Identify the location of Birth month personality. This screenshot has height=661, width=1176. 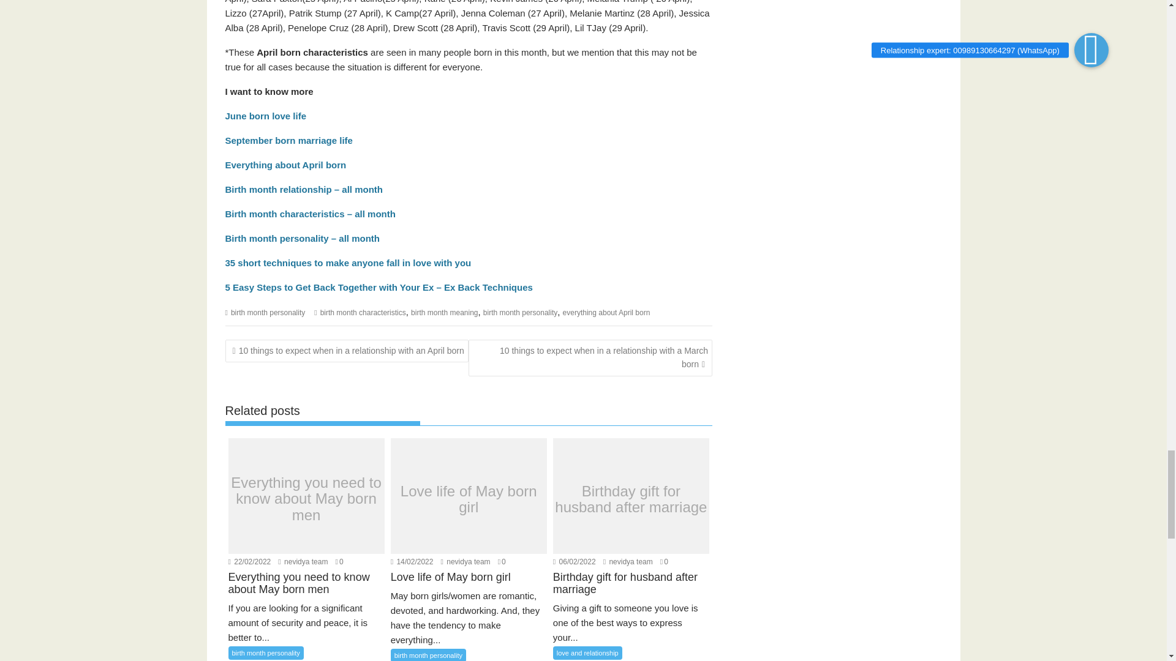
(277, 239).